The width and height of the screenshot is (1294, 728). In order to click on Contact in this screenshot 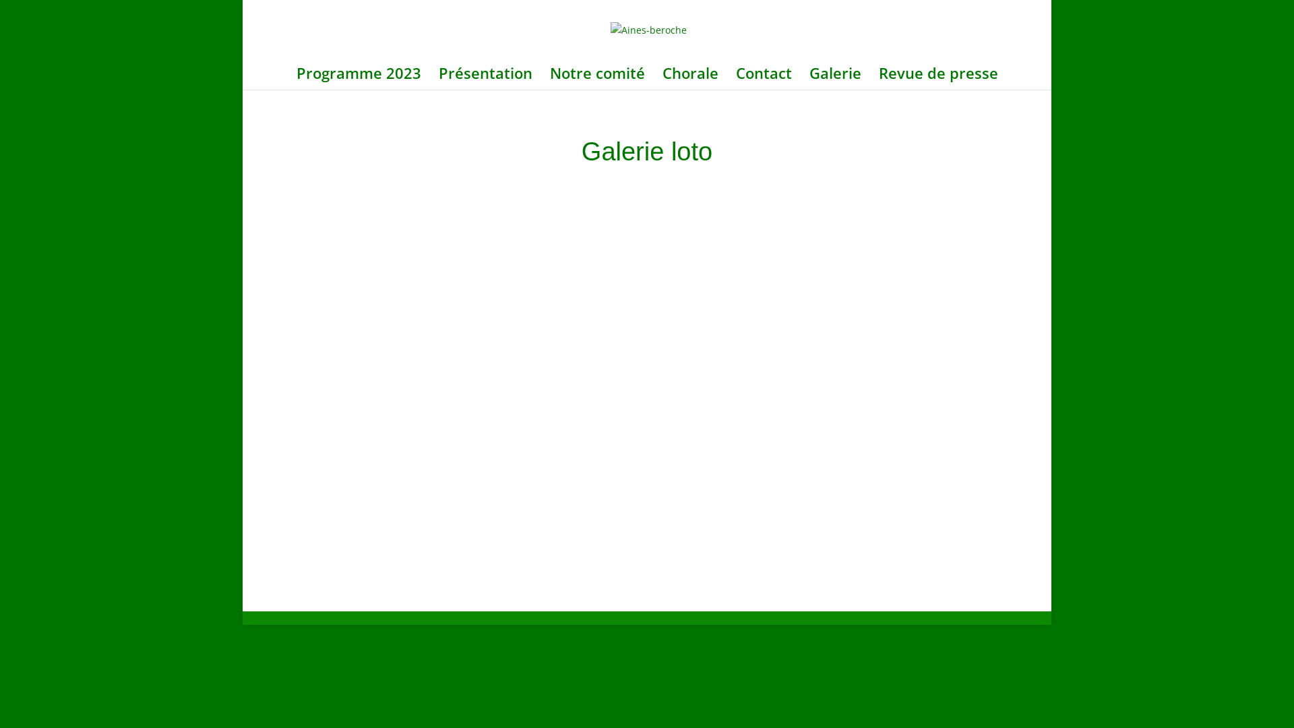, I will do `click(764, 79)`.